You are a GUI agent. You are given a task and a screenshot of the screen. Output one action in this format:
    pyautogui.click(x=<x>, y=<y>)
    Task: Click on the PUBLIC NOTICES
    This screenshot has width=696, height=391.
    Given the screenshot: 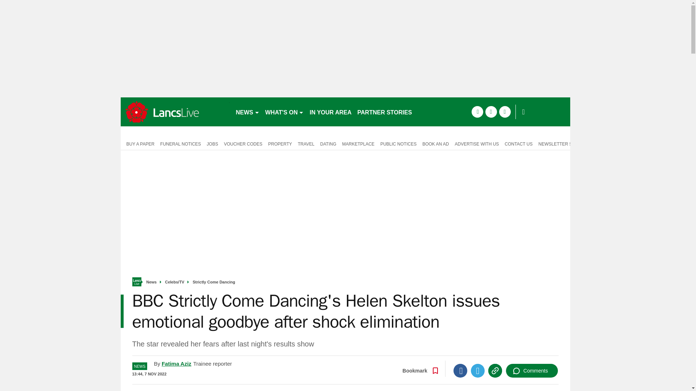 What is the action you would take?
    pyautogui.click(x=398, y=143)
    